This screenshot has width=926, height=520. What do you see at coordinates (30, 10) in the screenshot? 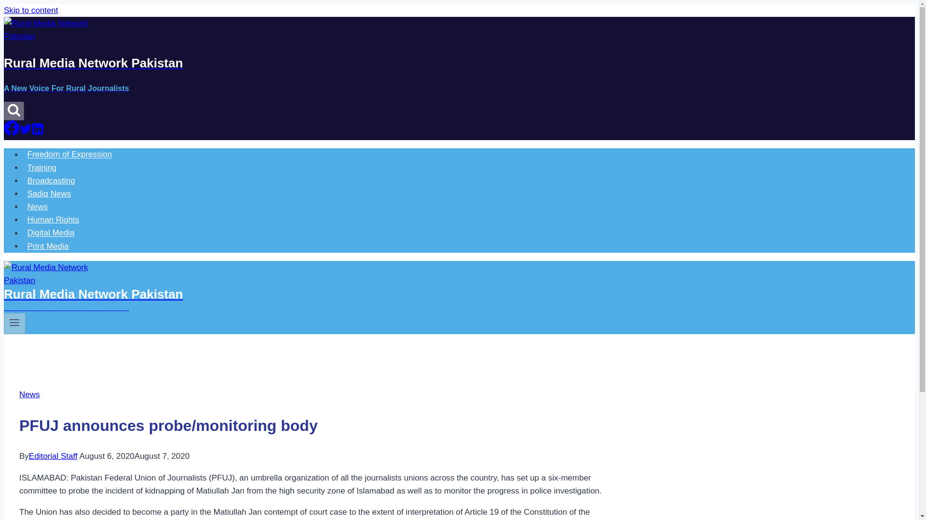
I see `Skip to content` at bounding box center [30, 10].